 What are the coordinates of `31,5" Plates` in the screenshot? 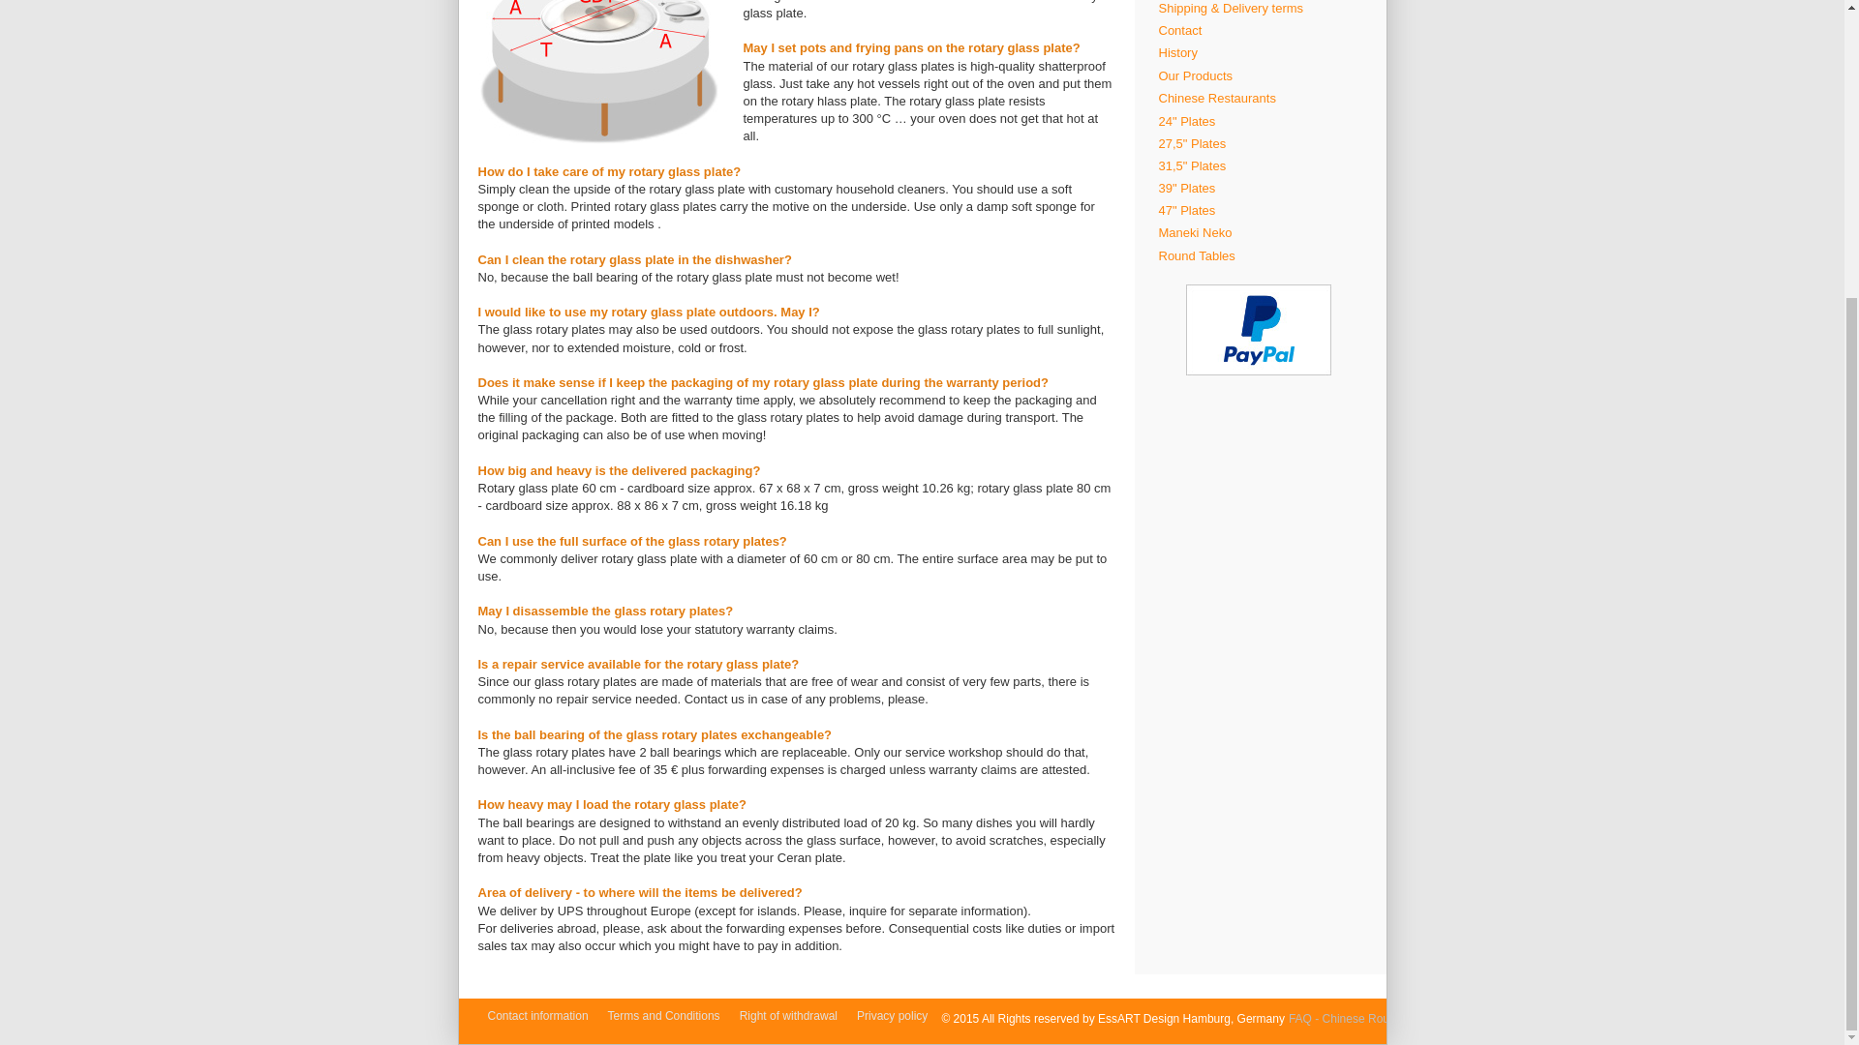 It's located at (1259, 166).